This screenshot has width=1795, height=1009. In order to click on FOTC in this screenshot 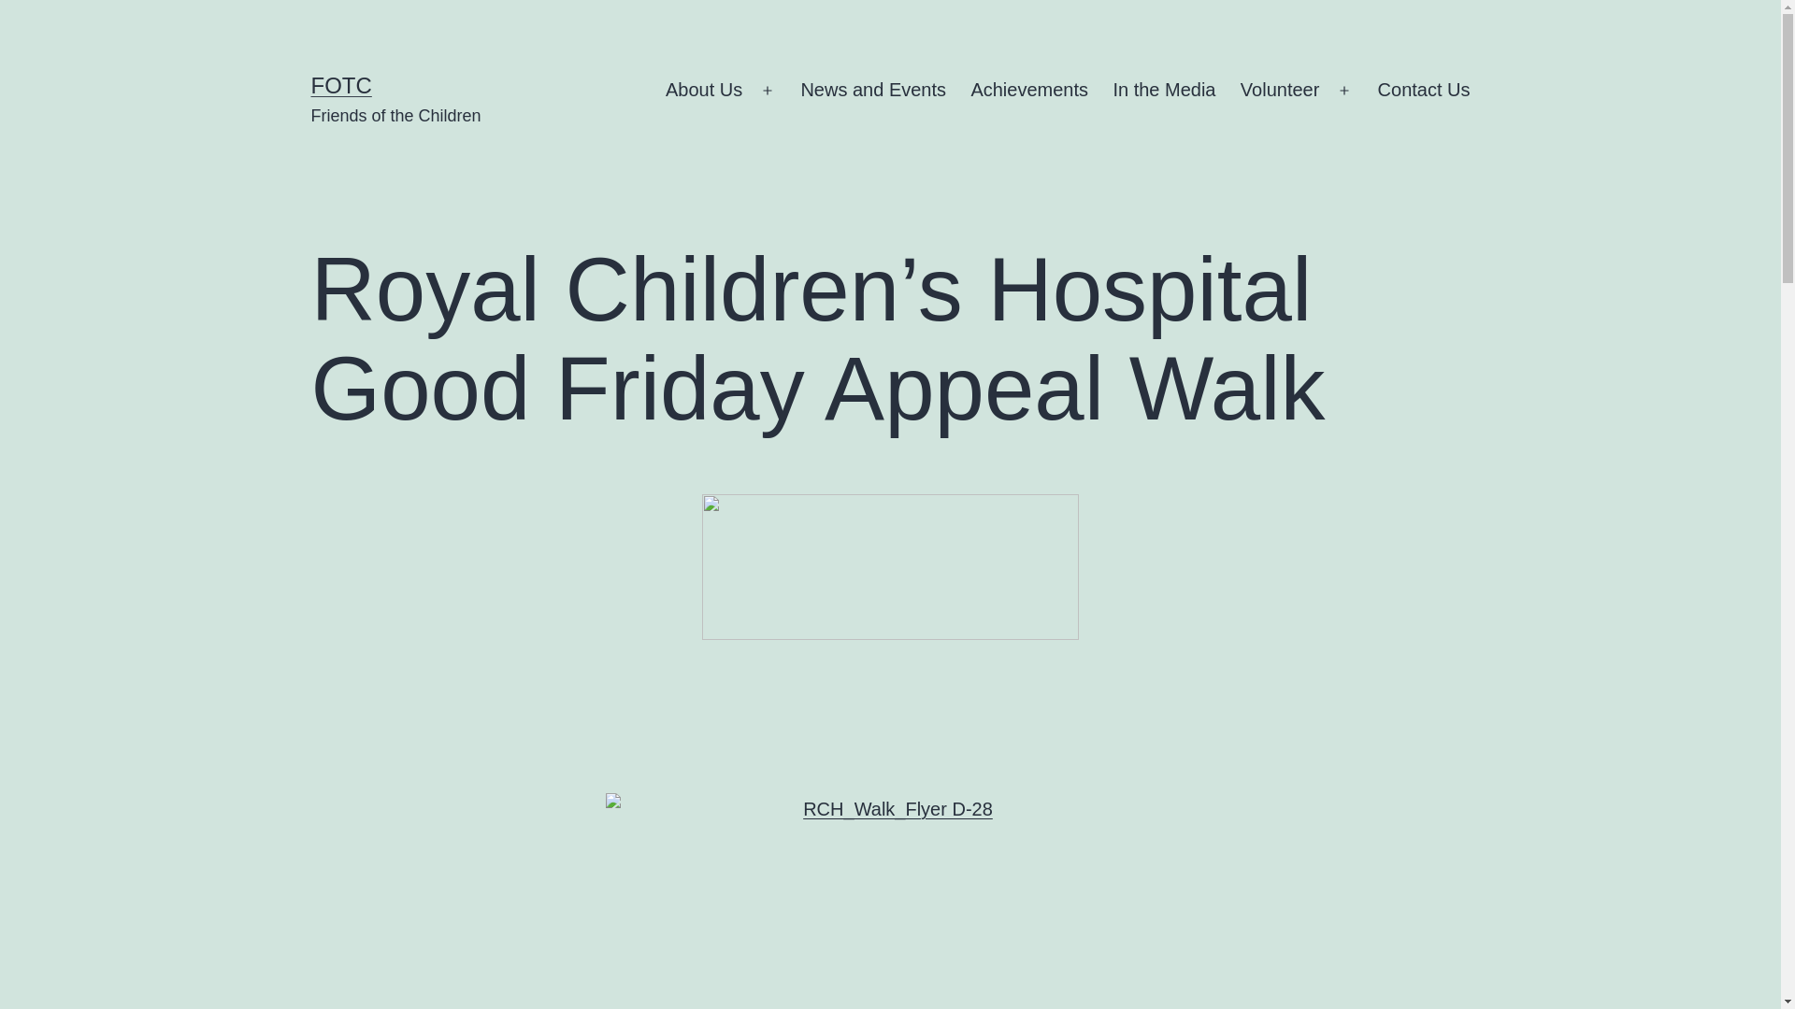, I will do `click(340, 85)`.